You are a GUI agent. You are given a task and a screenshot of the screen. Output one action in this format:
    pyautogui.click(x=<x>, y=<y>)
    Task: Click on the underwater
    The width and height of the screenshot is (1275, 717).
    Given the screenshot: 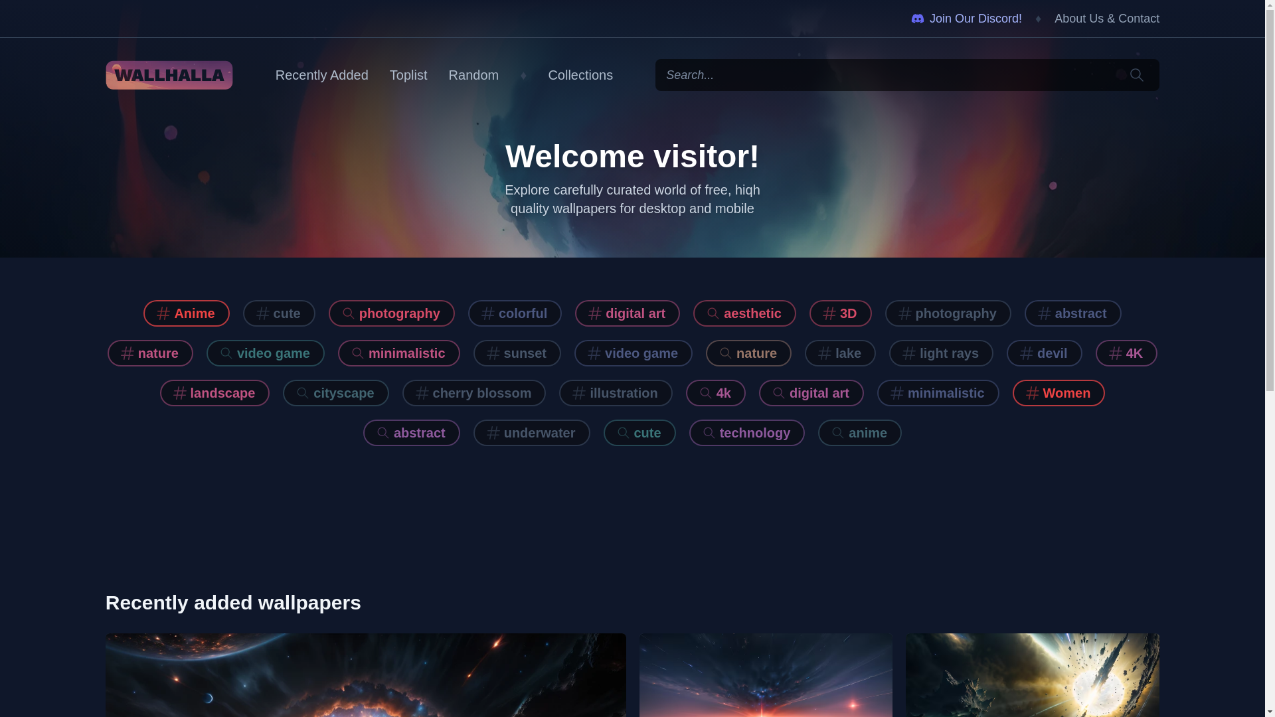 What is the action you would take?
    pyautogui.click(x=532, y=433)
    